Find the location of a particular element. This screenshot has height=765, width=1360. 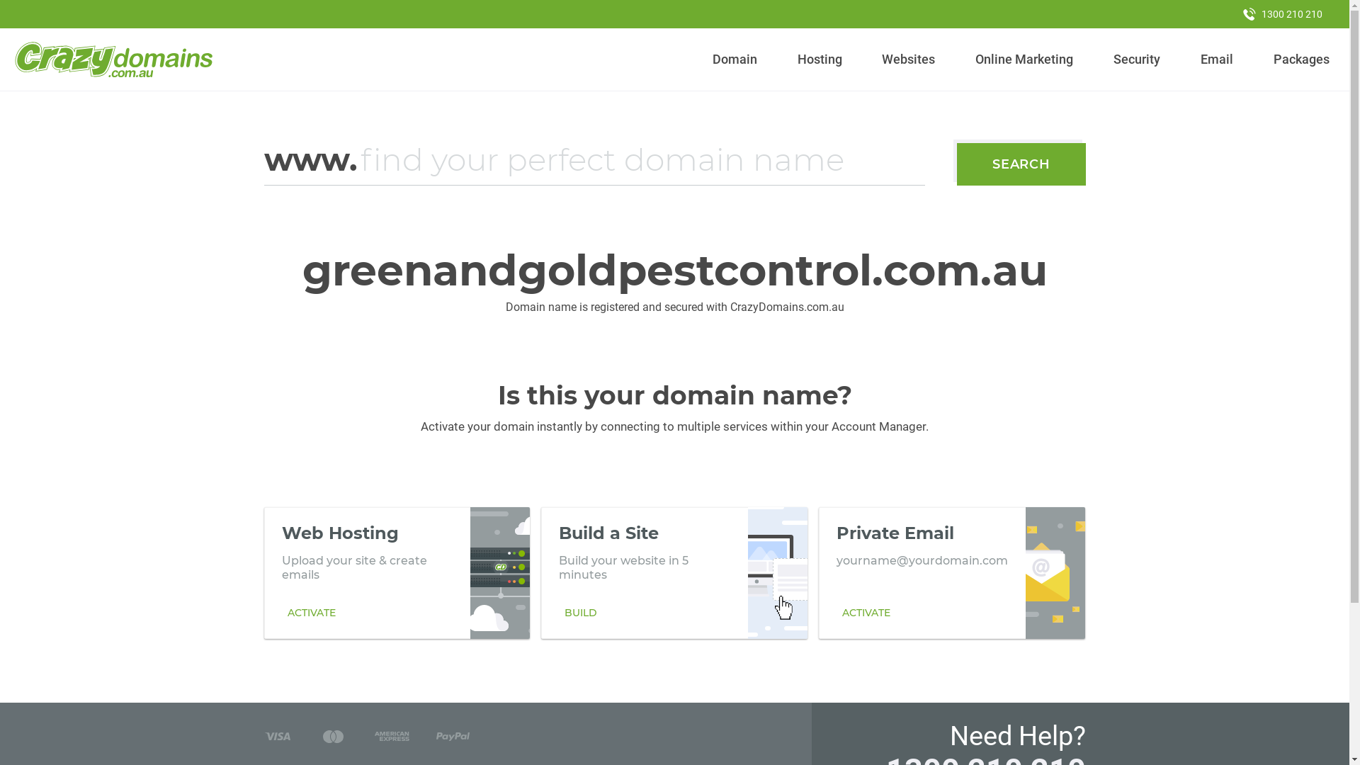

Hosting is located at coordinates (820, 59).